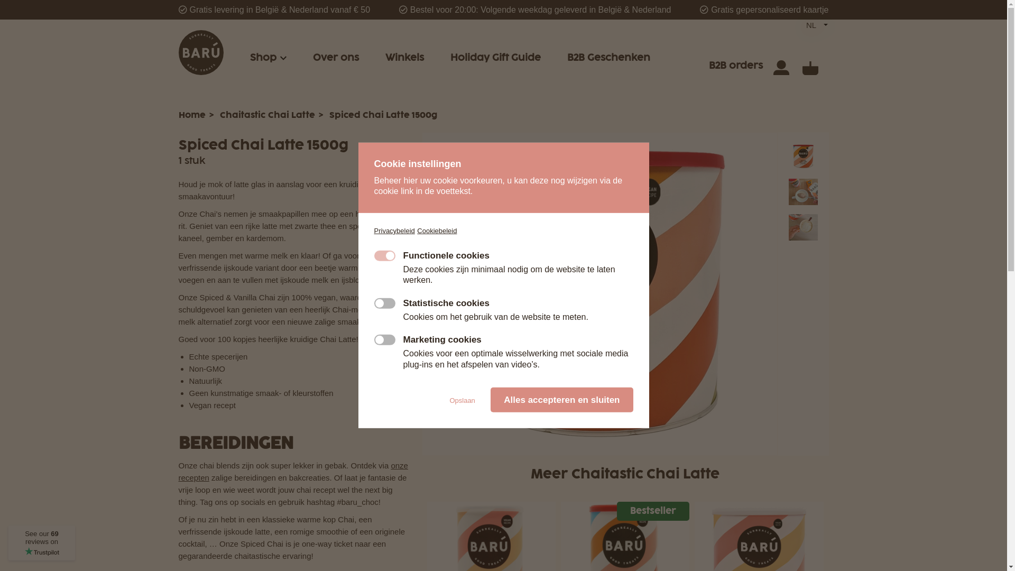  I want to click on Opslaan, so click(462, 401).